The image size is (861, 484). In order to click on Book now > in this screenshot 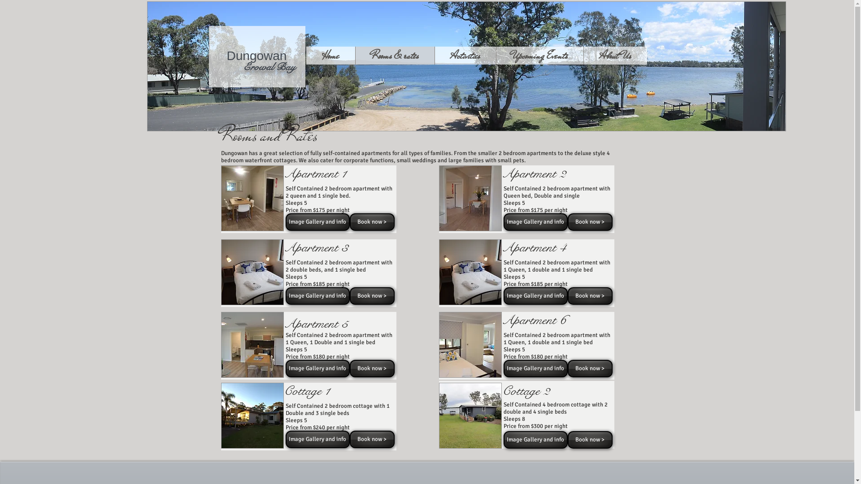, I will do `click(590, 368)`.